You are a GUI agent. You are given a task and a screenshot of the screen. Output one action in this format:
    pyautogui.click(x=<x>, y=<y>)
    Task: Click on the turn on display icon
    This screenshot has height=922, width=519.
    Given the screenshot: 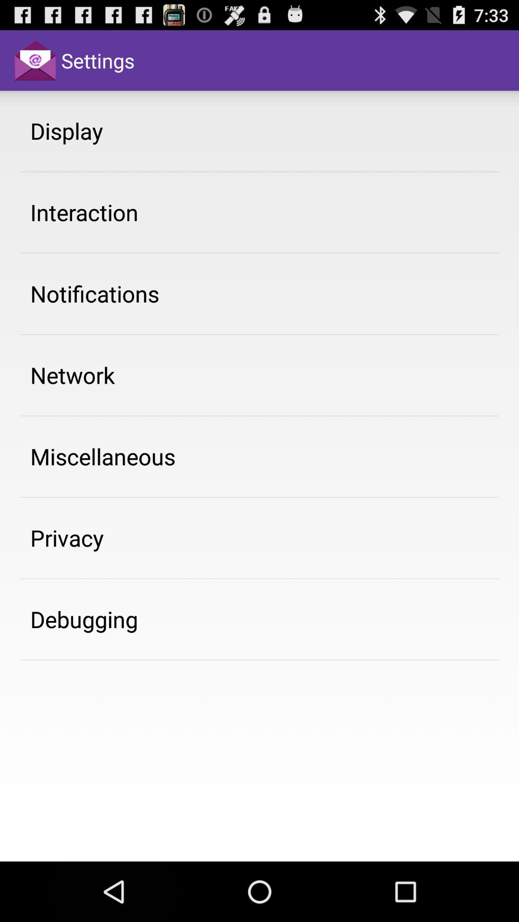 What is the action you would take?
    pyautogui.click(x=66, y=131)
    